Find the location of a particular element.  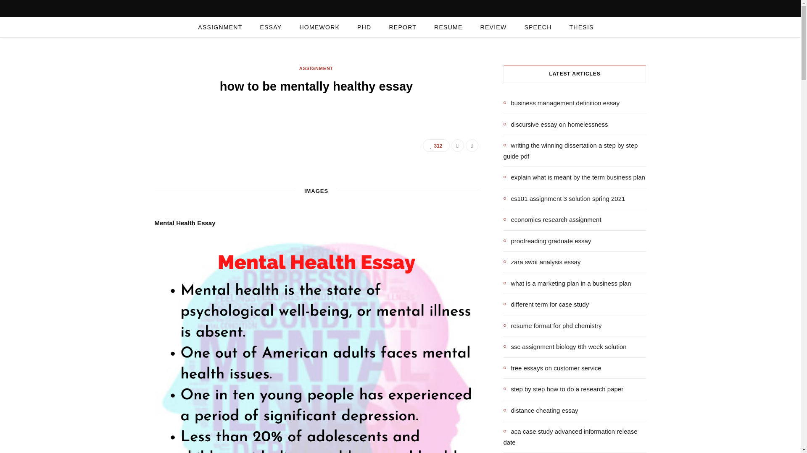

zara swot analysis essay is located at coordinates (542, 262).